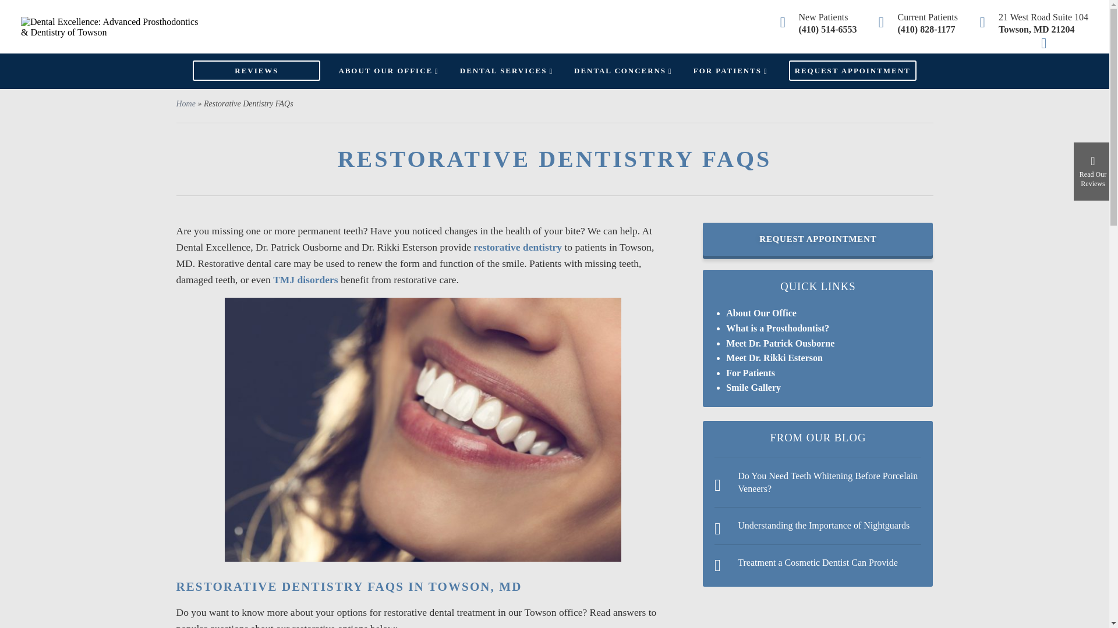  I want to click on REQUEST APPOINTMENT, so click(852, 70).